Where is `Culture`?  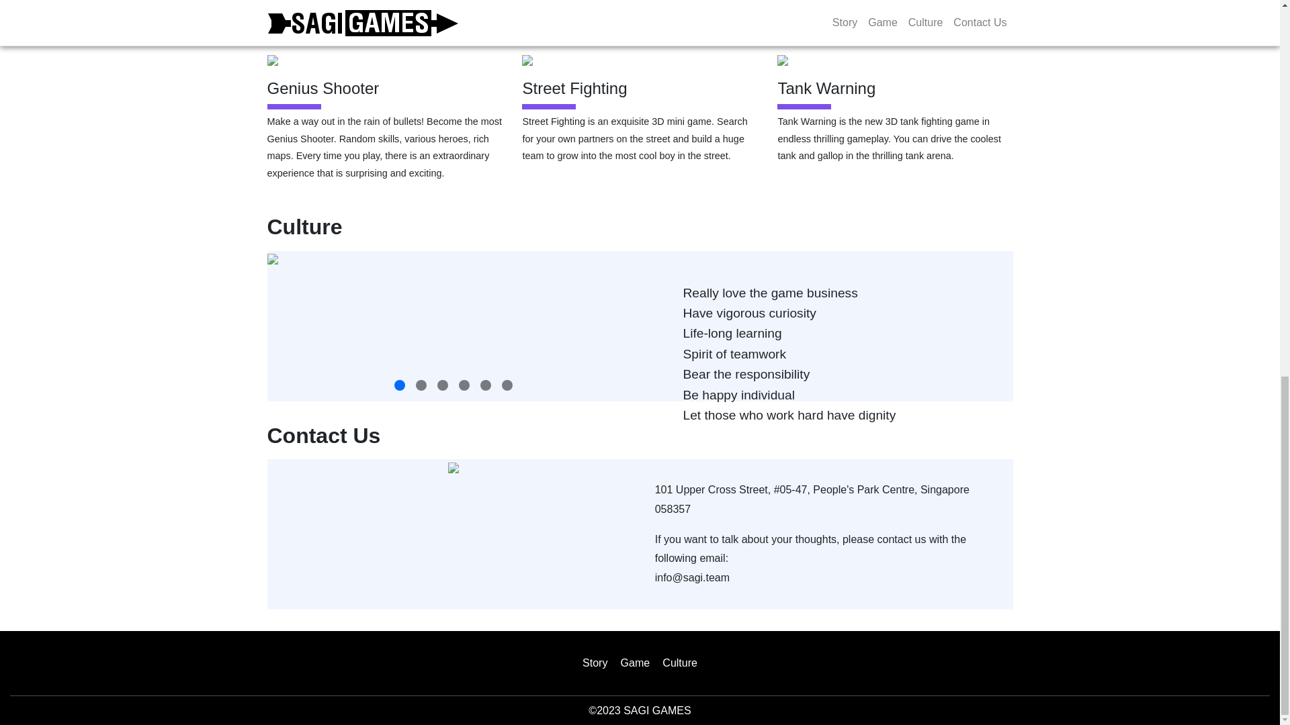 Culture is located at coordinates (680, 662).